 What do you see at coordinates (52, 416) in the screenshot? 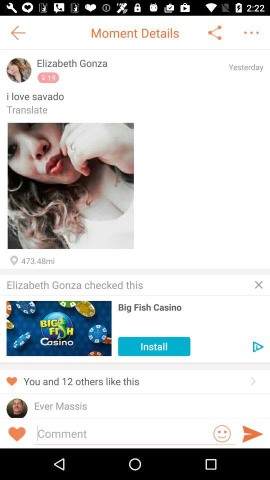
I see `choose the item below the ever massis` at bounding box center [52, 416].